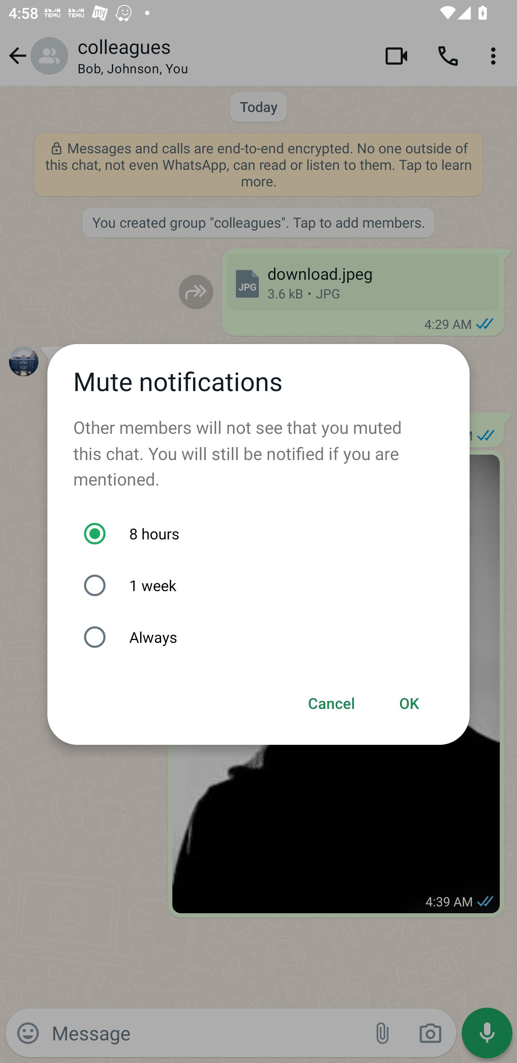  What do you see at coordinates (409, 704) in the screenshot?
I see `OK` at bounding box center [409, 704].